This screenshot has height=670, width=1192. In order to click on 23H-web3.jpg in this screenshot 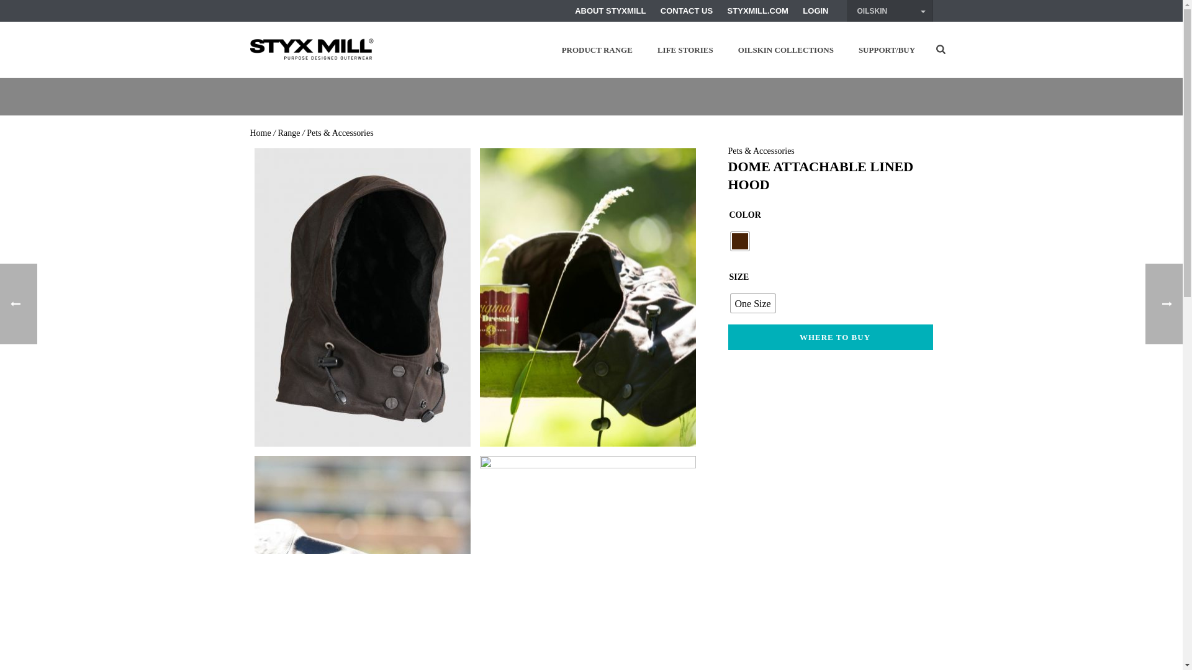, I will do `click(363, 563)`.